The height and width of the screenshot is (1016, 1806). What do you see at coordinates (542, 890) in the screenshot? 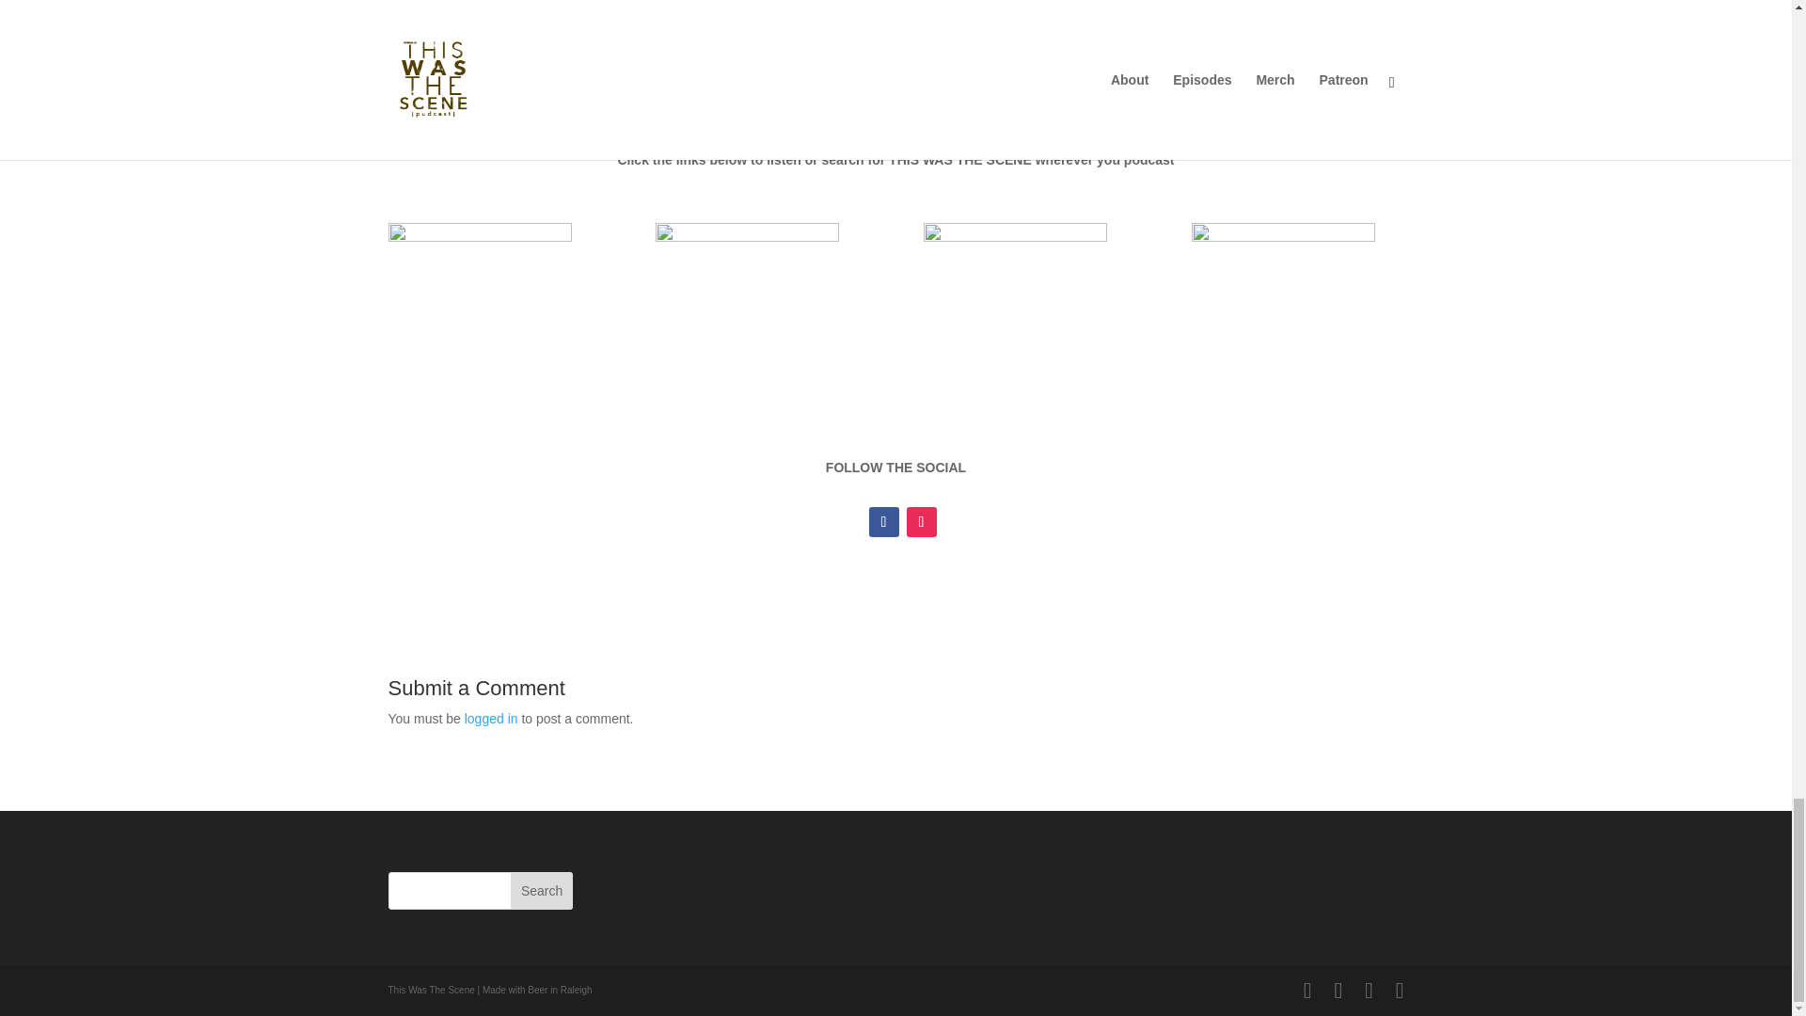
I see `Search` at bounding box center [542, 890].